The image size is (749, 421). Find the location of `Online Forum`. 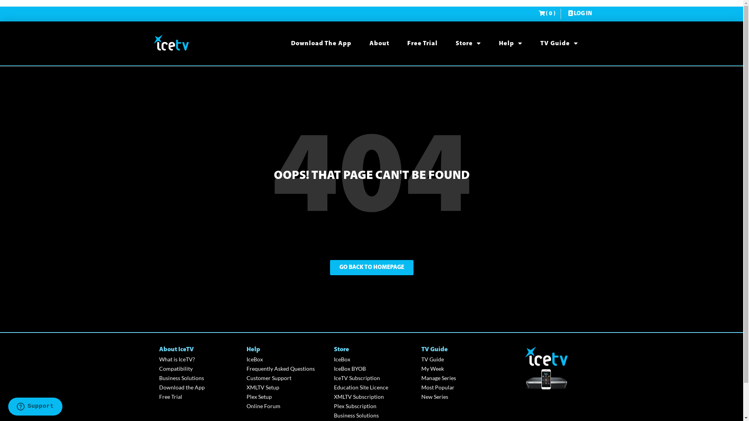

Online Forum is located at coordinates (286, 406).